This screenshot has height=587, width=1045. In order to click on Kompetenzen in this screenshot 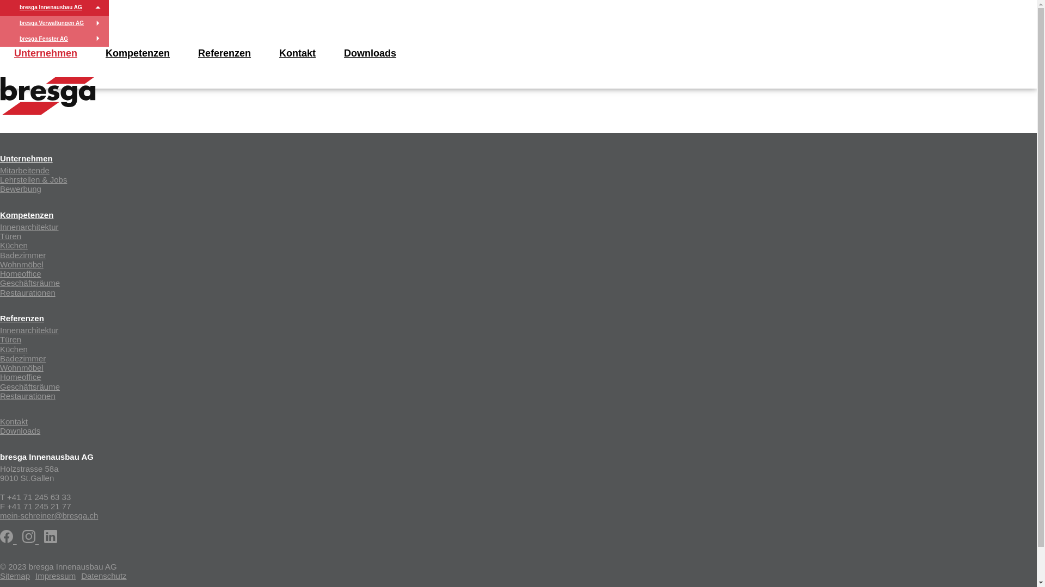, I will do `click(138, 53)`.